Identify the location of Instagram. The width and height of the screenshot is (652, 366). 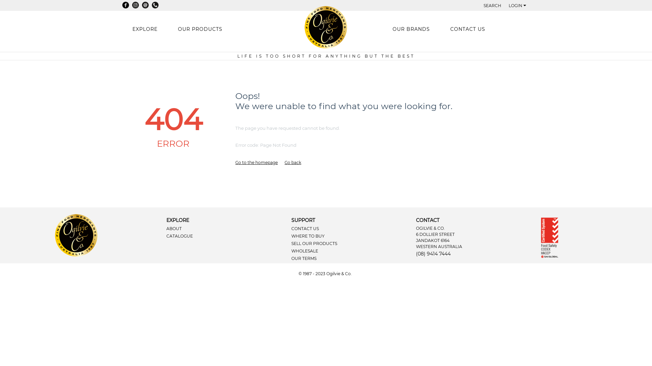
(135, 5).